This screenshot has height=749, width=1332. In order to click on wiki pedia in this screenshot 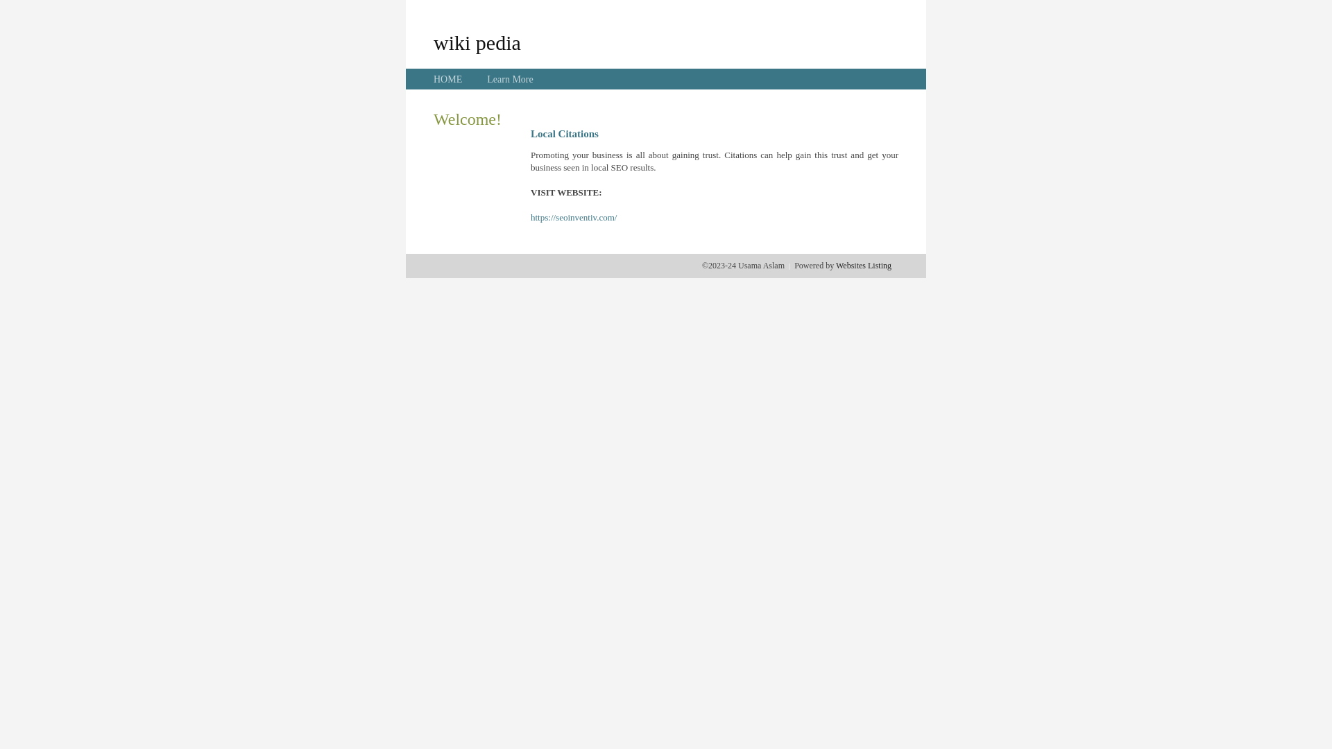, I will do `click(477, 42)`.